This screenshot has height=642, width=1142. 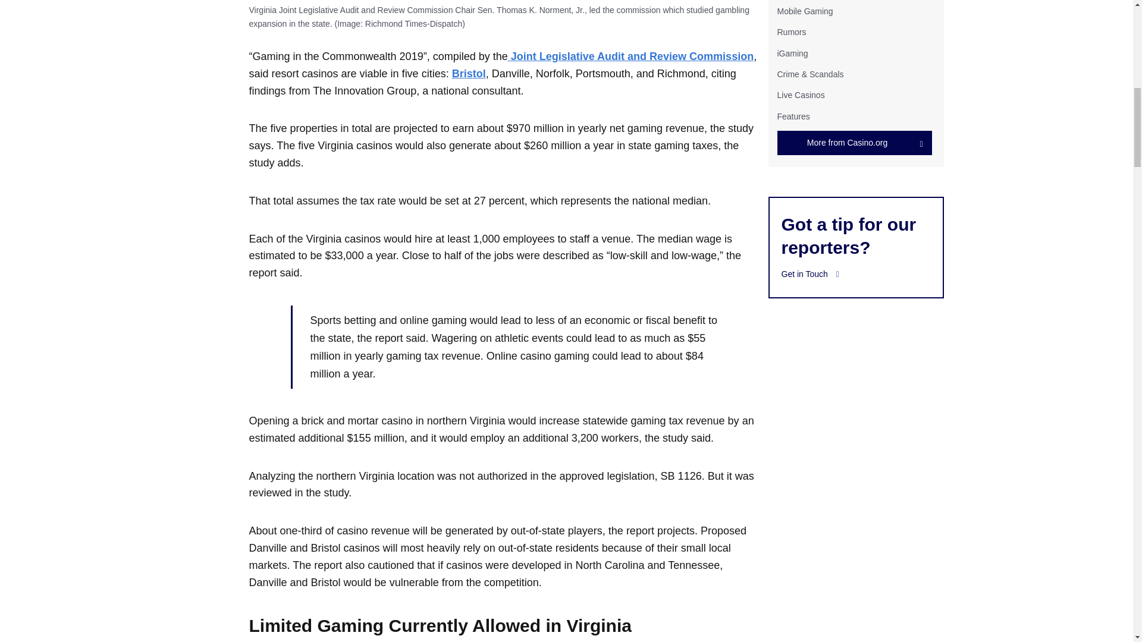 I want to click on Rumors, so click(x=791, y=32).